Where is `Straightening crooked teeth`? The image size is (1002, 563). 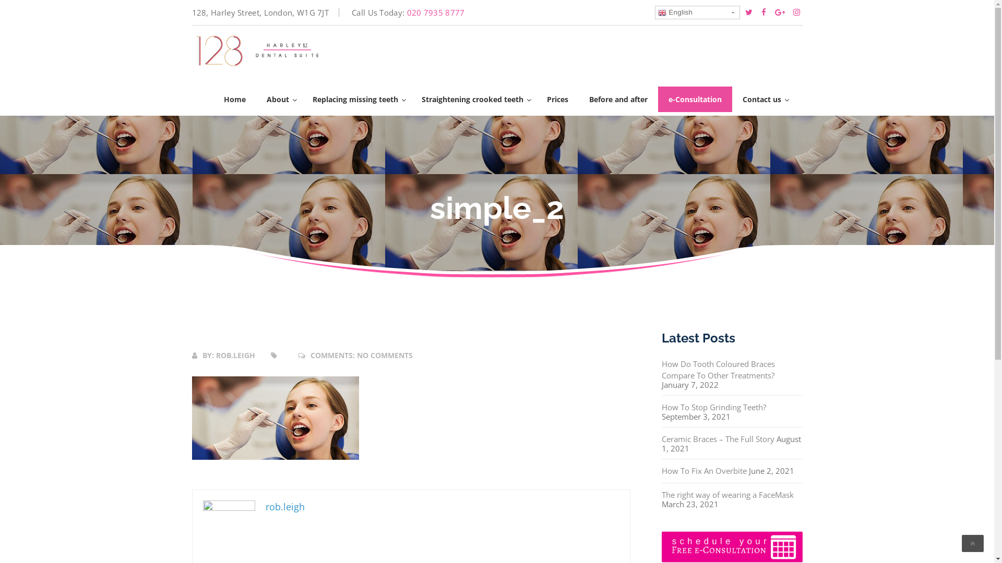 Straightening crooked teeth is located at coordinates (474, 99).